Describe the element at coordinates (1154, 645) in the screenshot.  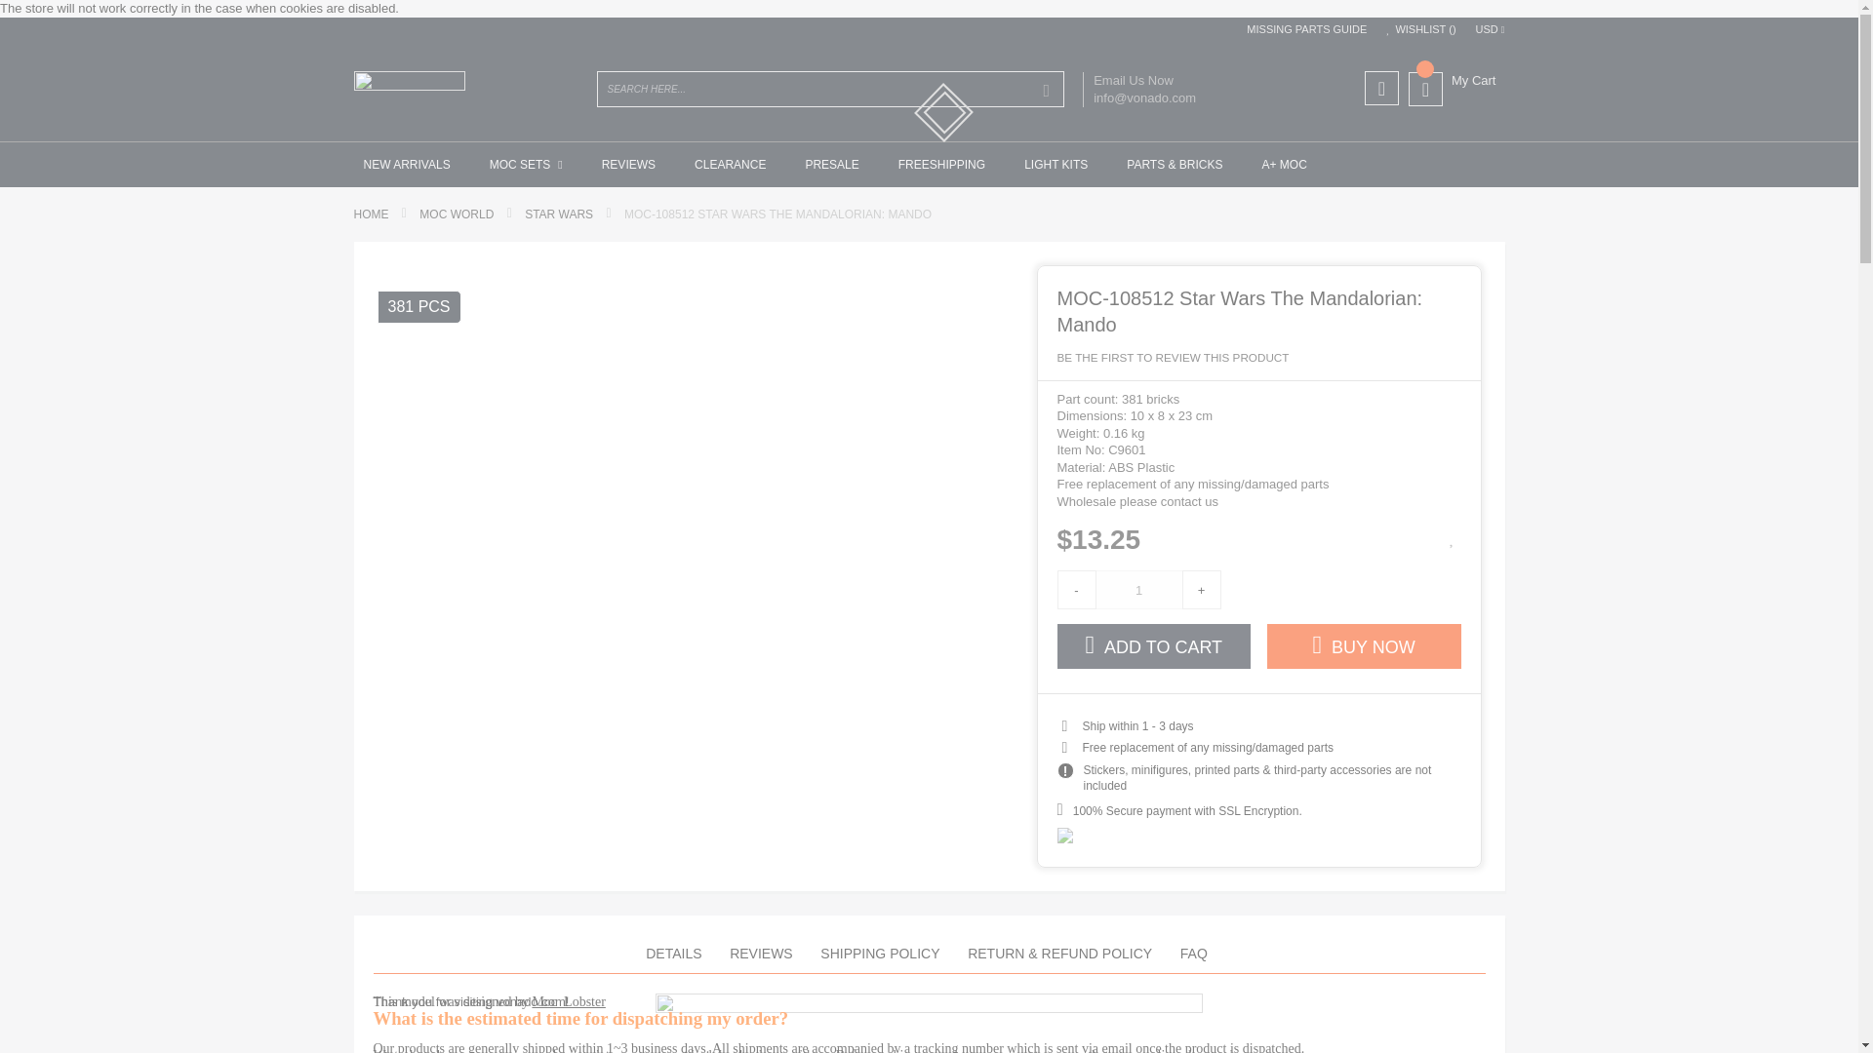
I see `Add to Cart` at that location.